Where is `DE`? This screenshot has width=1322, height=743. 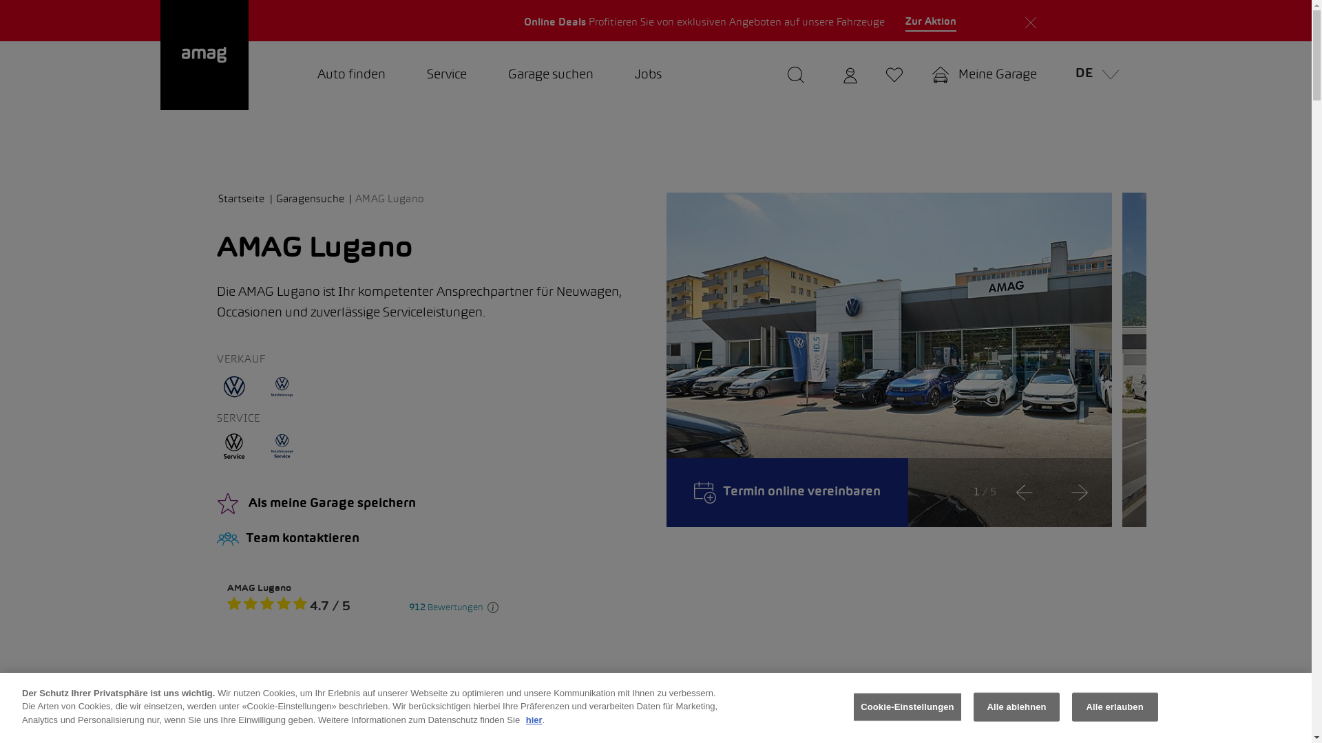 DE is located at coordinates (1093, 76).